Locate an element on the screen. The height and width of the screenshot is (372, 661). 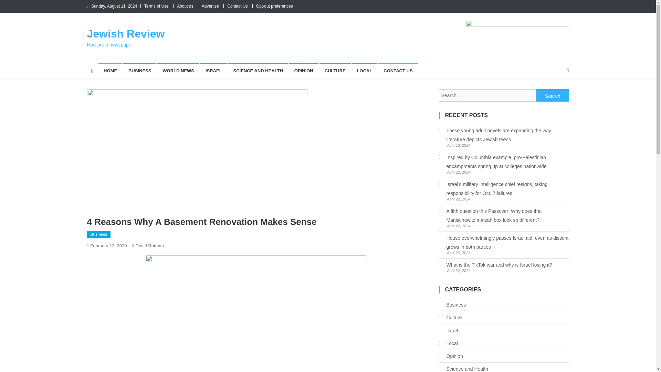
Search is located at coordinates (554, 93).